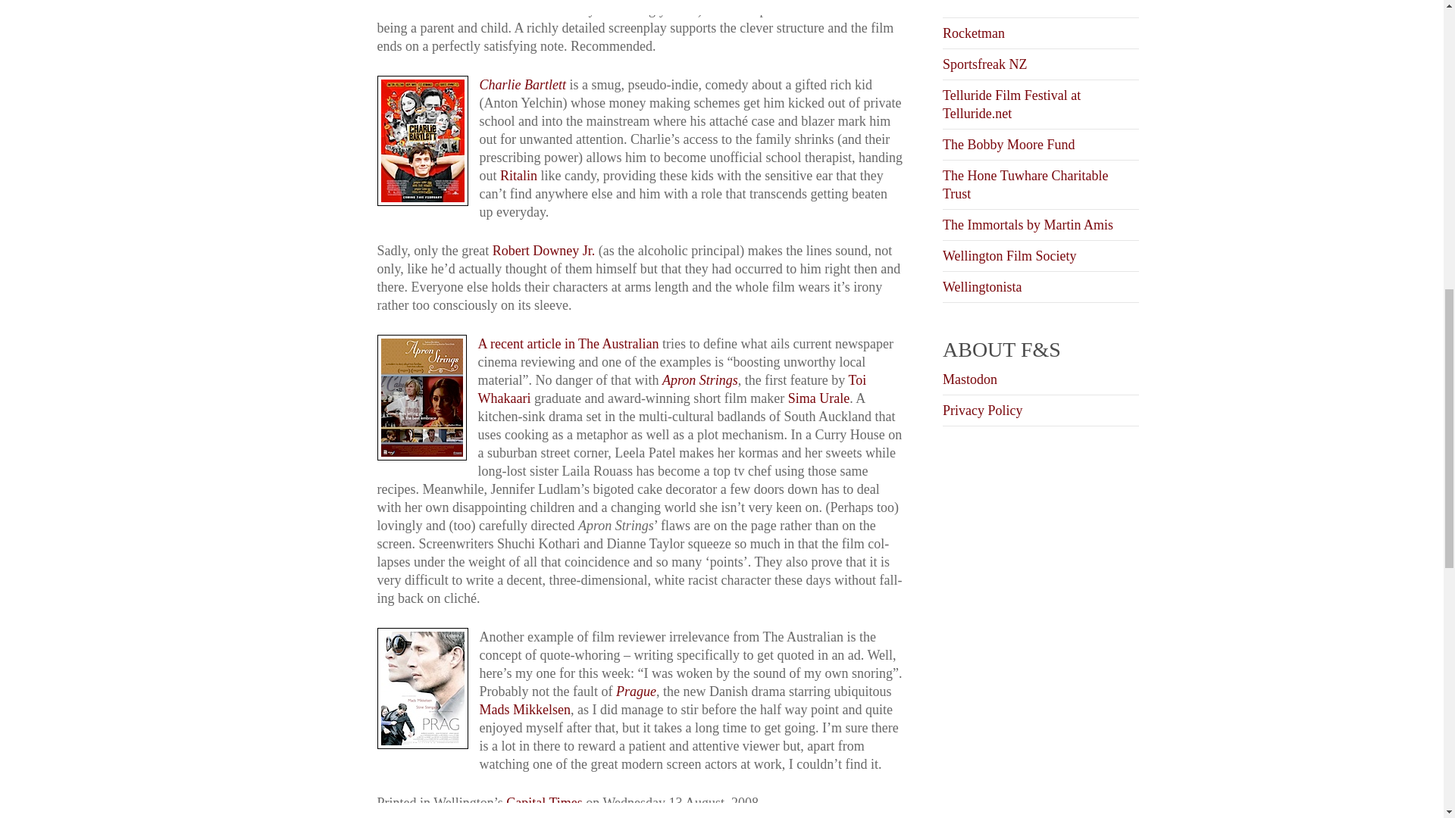 The width and height of the screenshot is (1455, 818). I want to click on Apron Strings at Rialto Entertainment, so click(699, 380).